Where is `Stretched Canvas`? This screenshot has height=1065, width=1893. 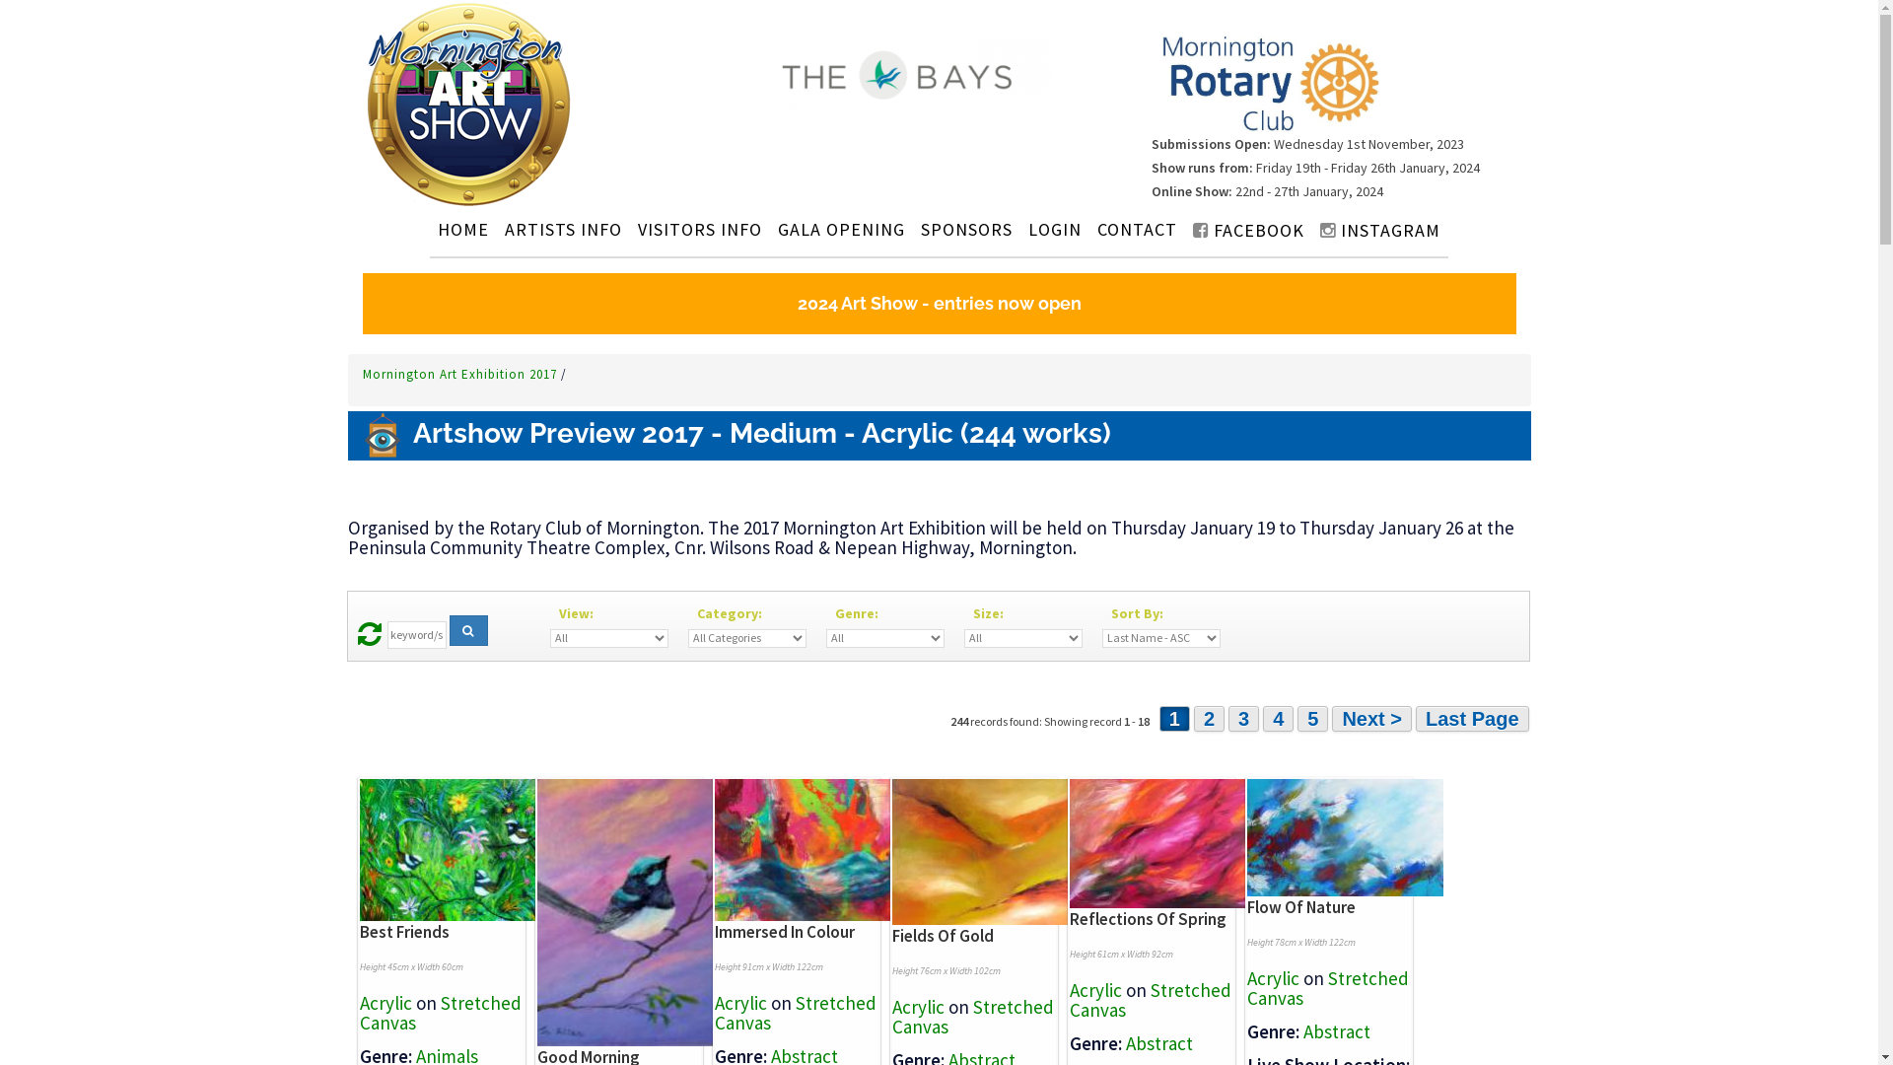
Stretched Canvas is located at coordinates (440, 1013).